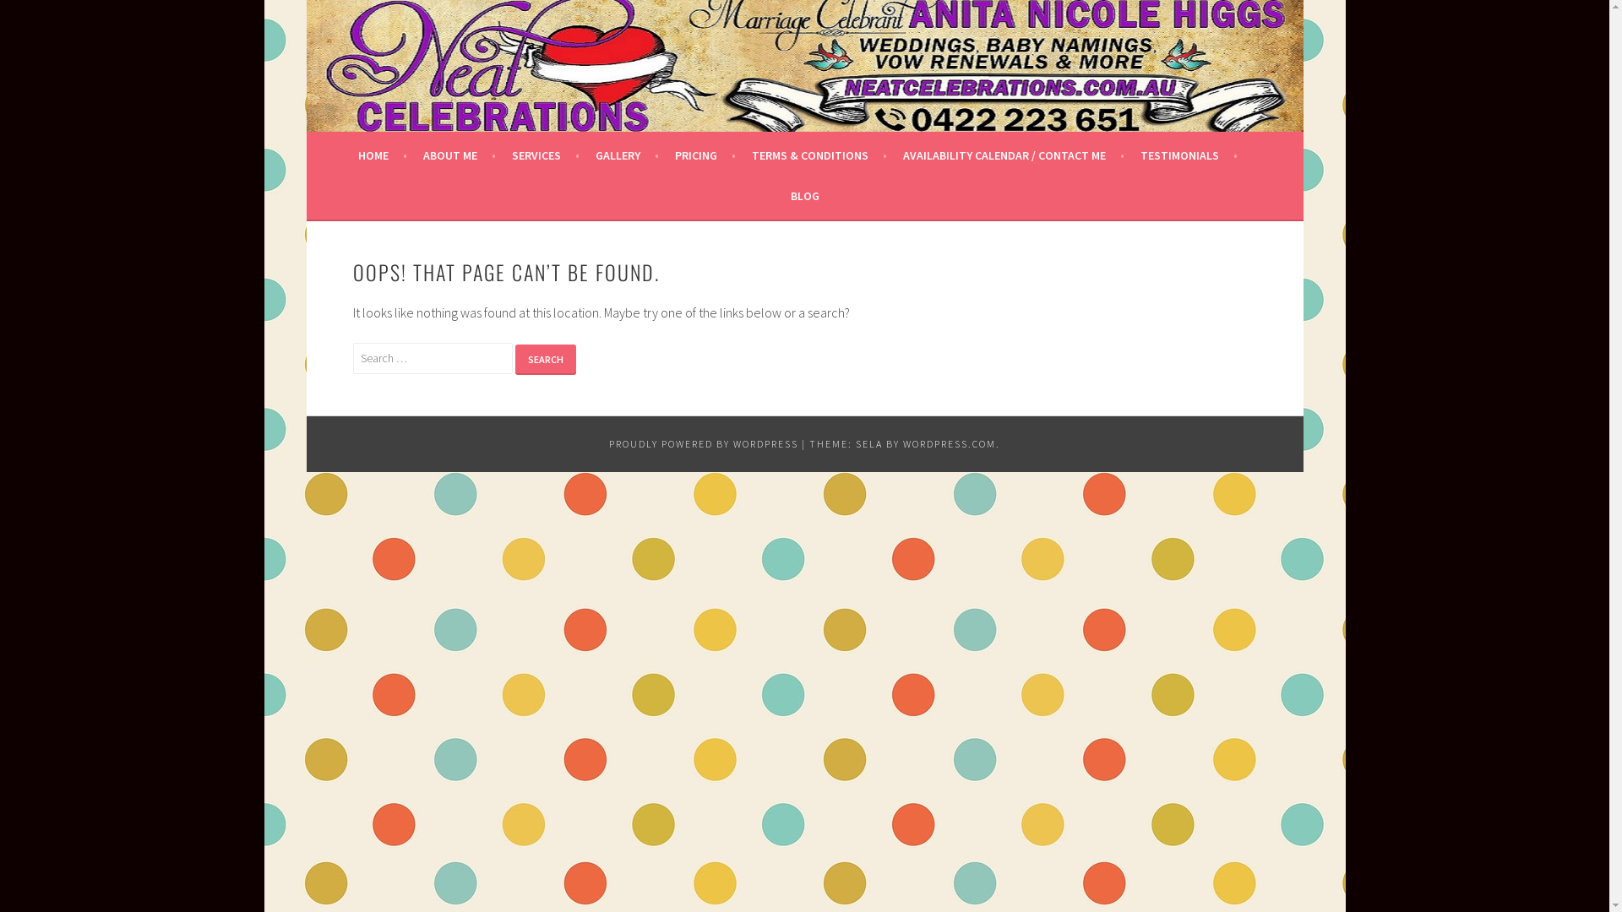  Describe the element at coordinates (705, 155) in the screenshot. I see `PRICING` at that location.